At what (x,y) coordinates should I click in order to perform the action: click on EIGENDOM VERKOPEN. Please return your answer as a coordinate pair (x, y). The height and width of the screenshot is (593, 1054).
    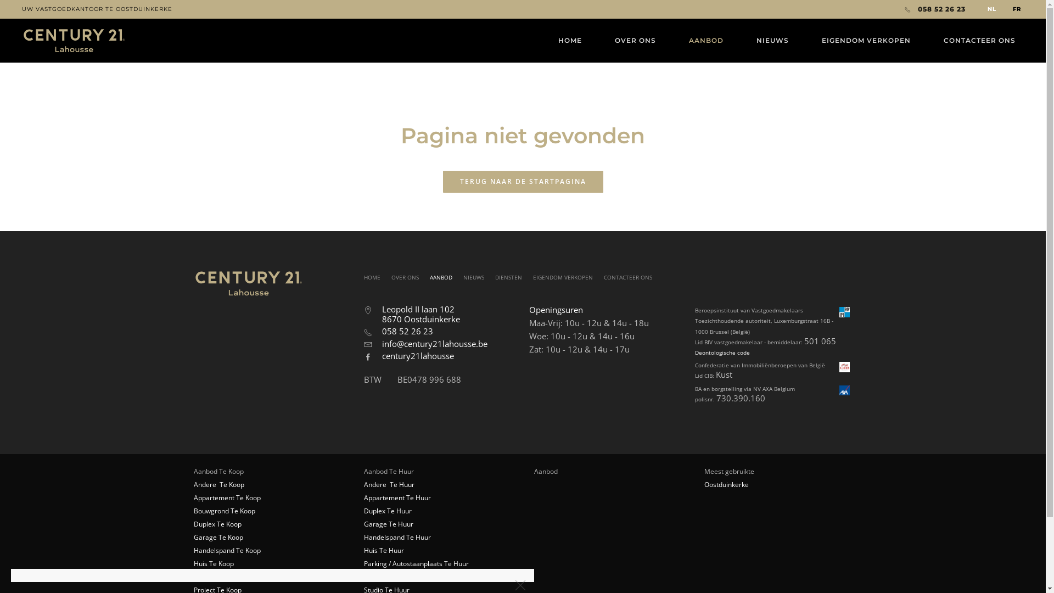
    Looking at the image, I should click on (562, 277).